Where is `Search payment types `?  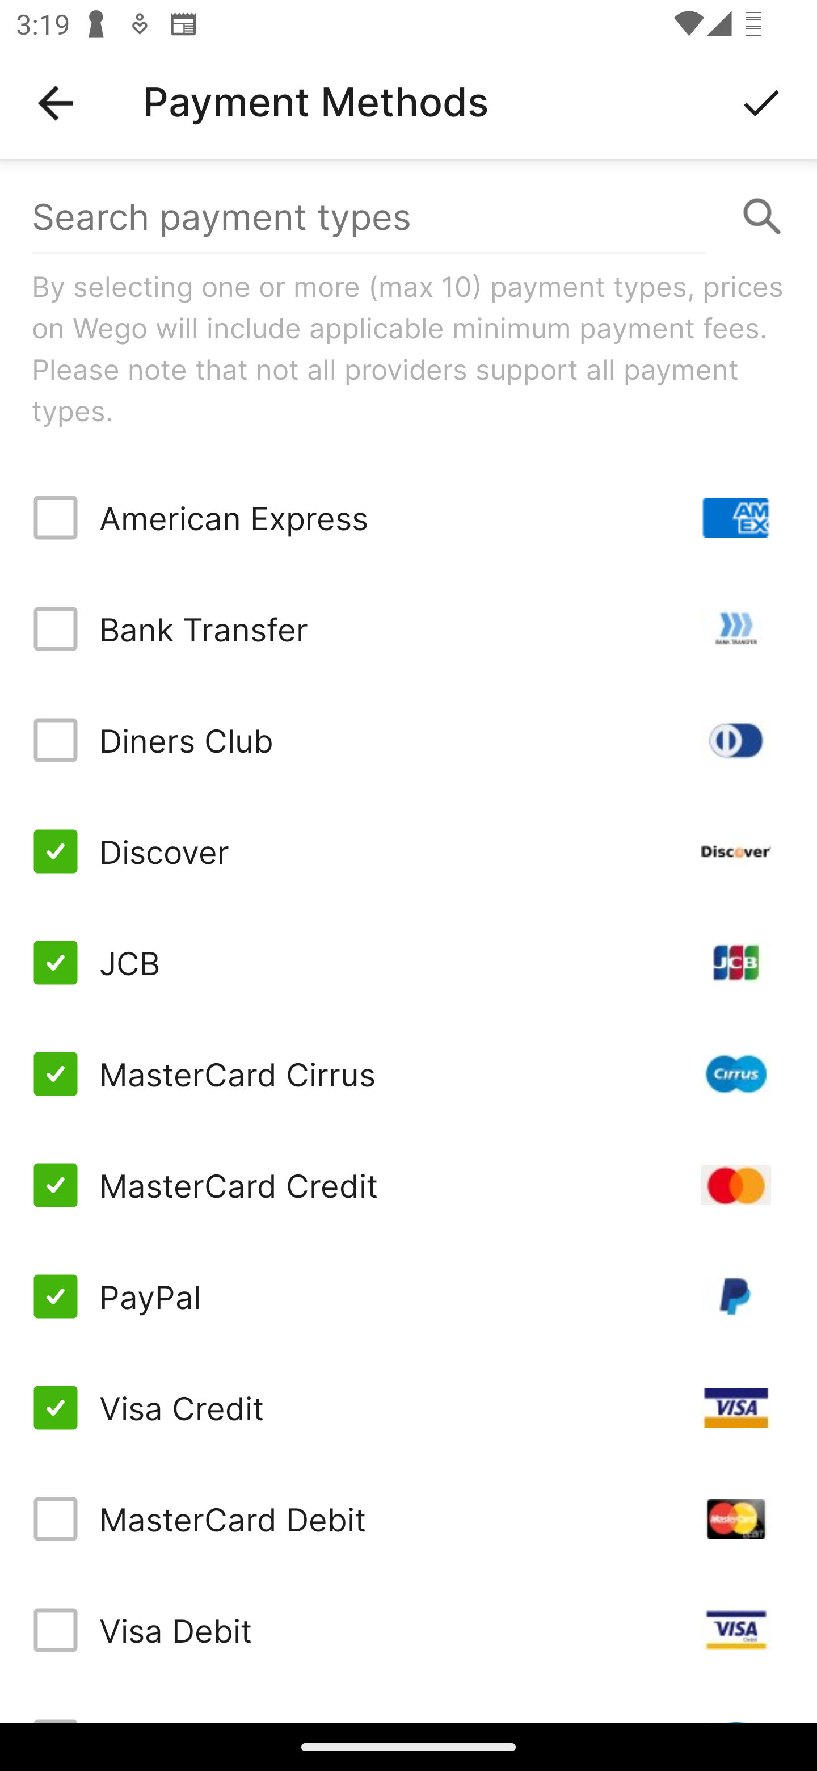
Search payment types  is located at coordinates (408, 217).